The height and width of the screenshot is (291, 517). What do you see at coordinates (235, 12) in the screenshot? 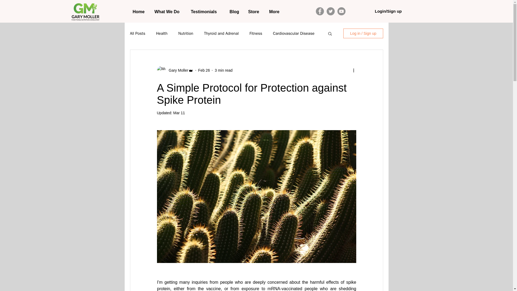
I see `Blog` at bounding box center [235, 12].